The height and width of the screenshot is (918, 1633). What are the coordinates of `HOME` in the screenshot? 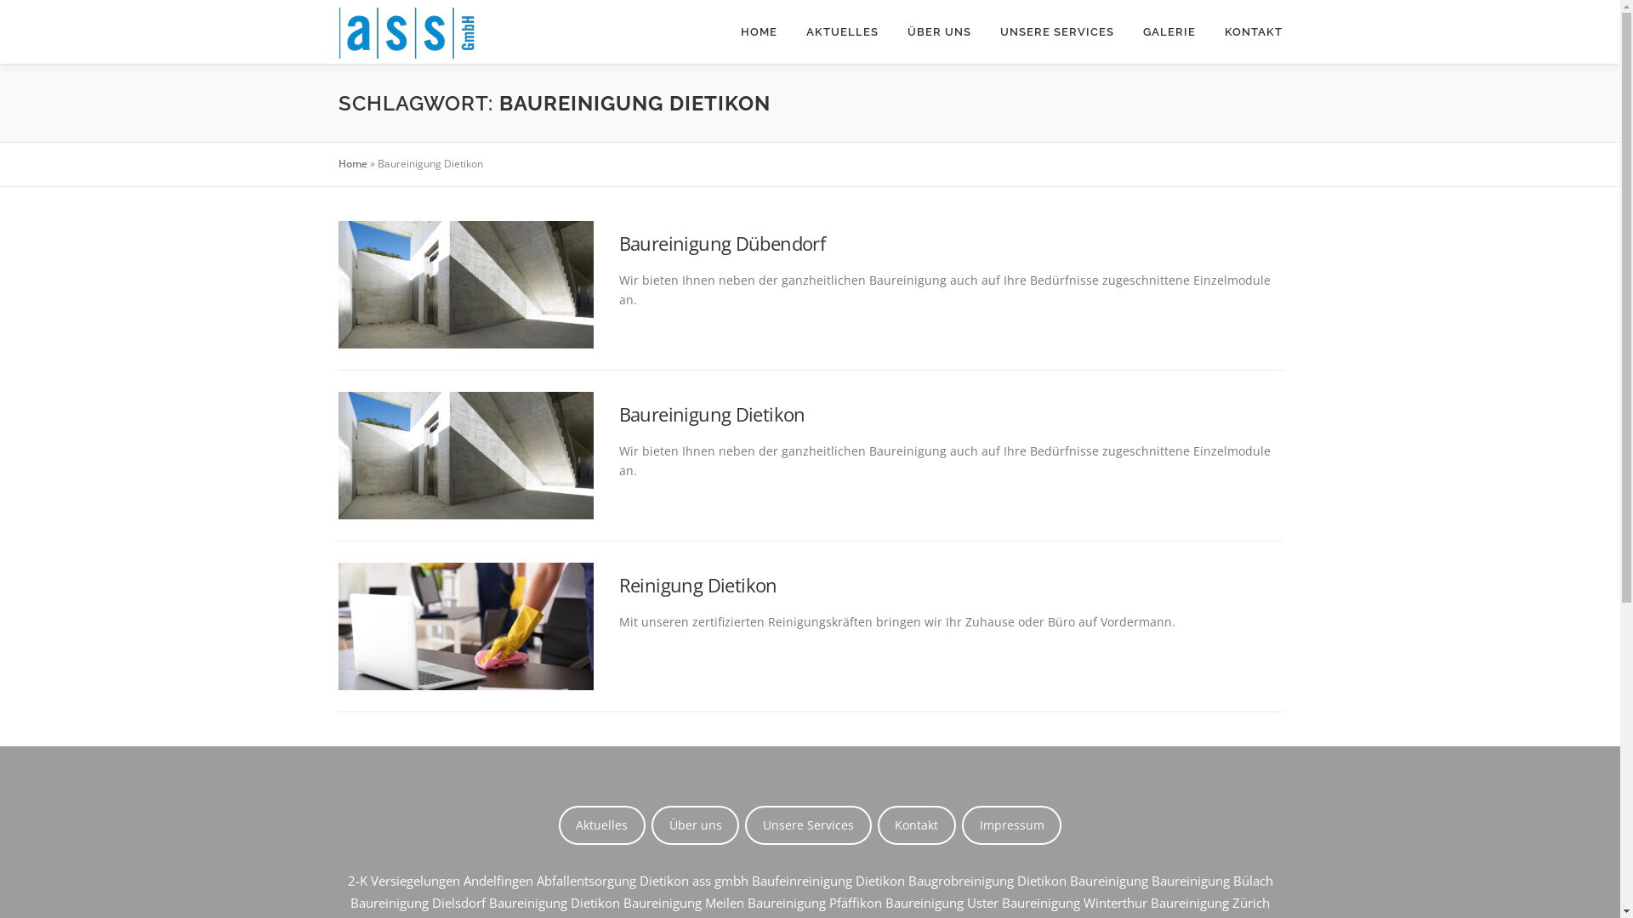 It's located at (759, 32).